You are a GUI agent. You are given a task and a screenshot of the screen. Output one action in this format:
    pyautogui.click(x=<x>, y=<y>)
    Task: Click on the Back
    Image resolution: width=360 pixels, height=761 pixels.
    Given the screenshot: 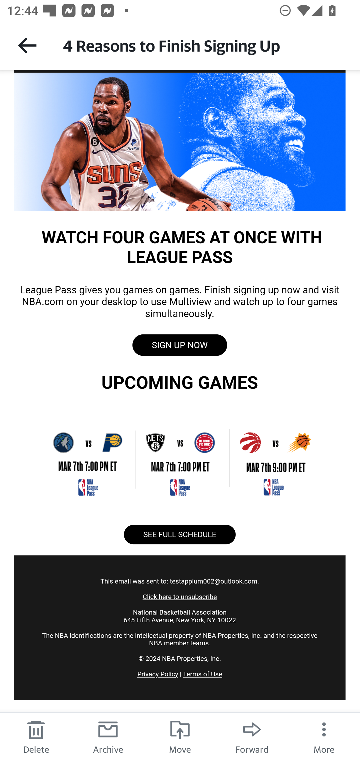 What is the action you would take?
    pyautogui.click(x=27, y=45)
    